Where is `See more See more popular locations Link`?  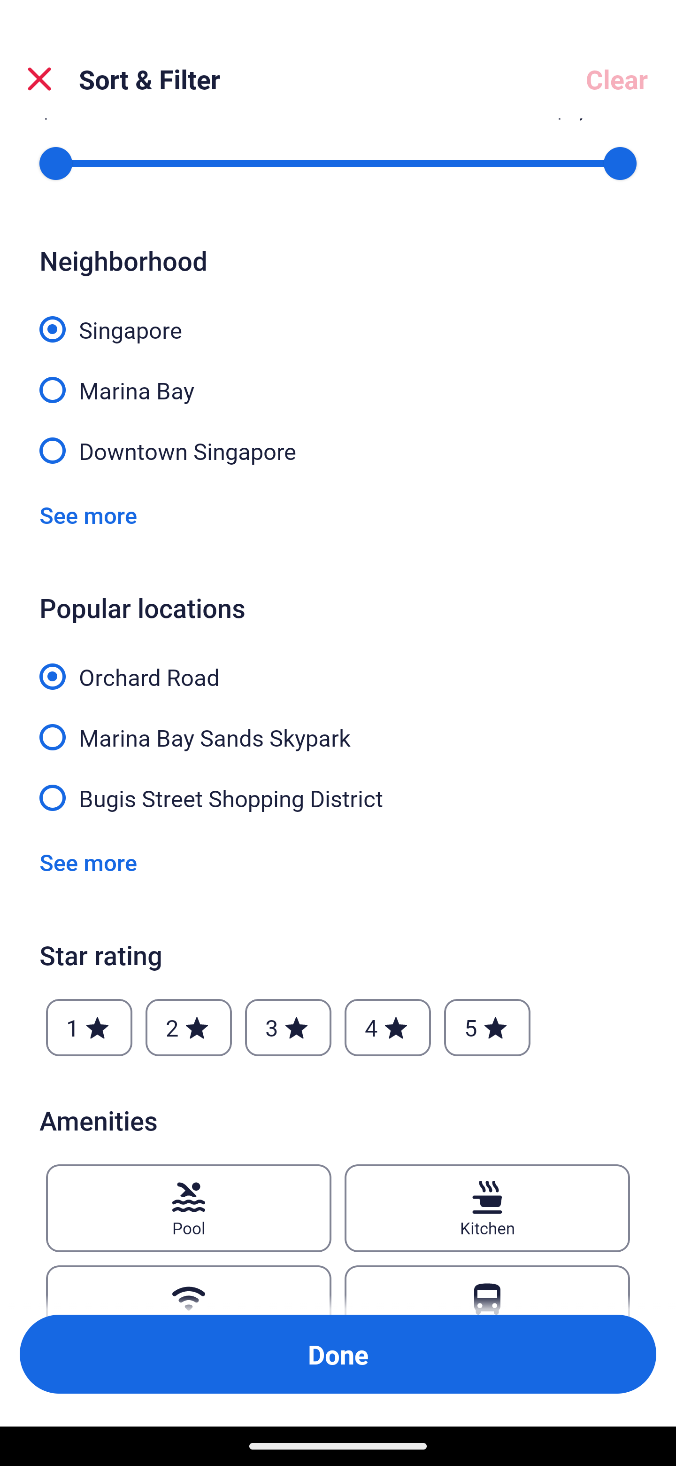
See more See more popular locations Link is located at coordinates (88, 862).